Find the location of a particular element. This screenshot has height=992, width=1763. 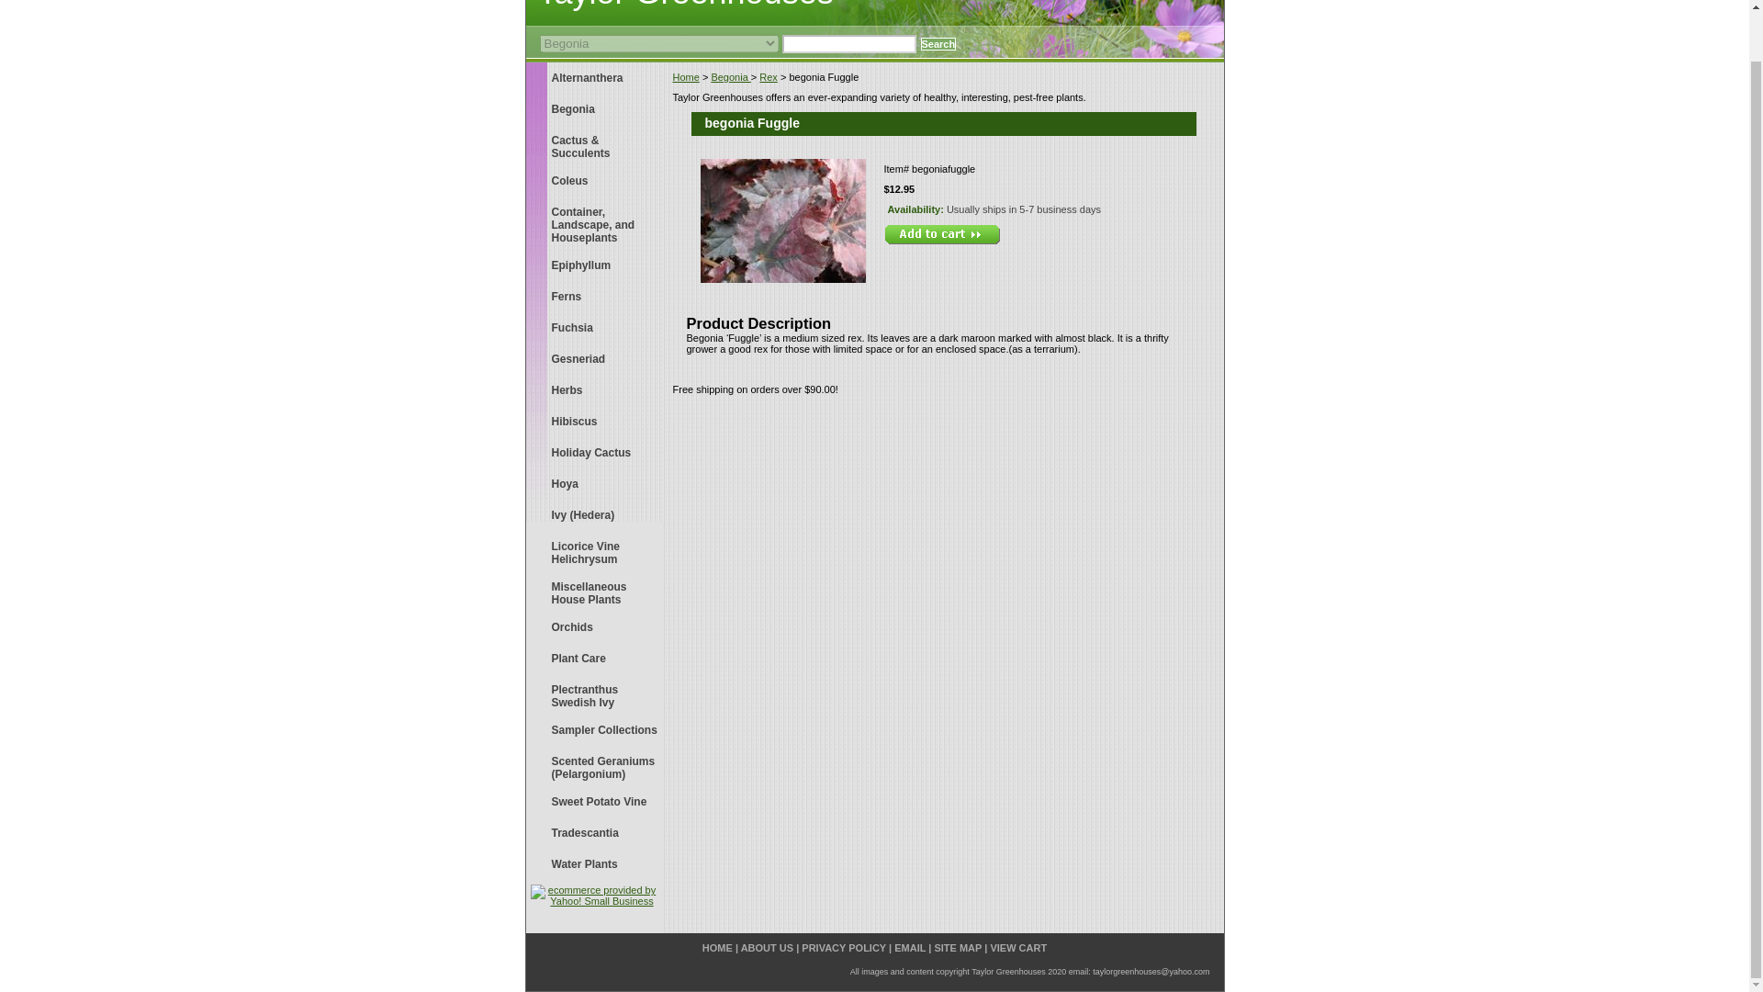

Fuchsia is located at coordinates (593, 327).